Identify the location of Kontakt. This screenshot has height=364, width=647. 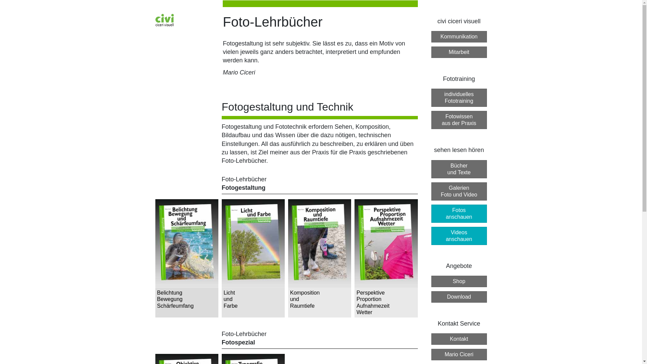
(459, 339).